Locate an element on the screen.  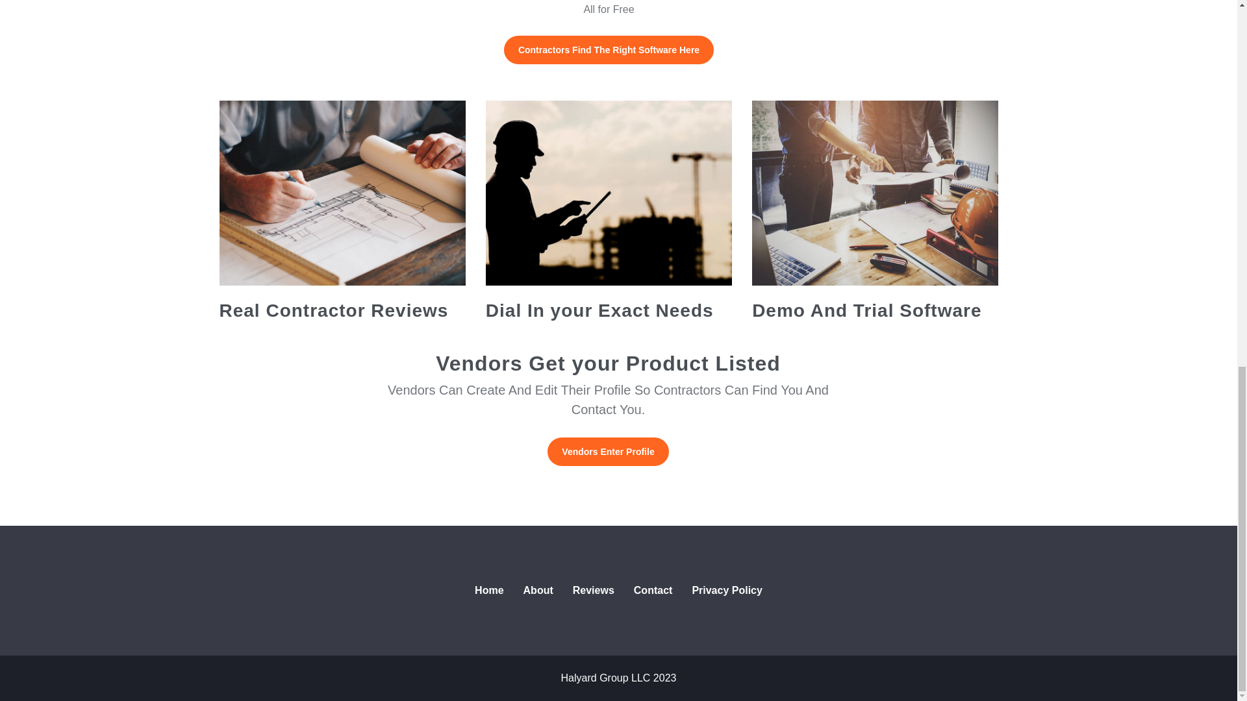
Contractors Find The Right Software Here is located at coordinates (608, 50).